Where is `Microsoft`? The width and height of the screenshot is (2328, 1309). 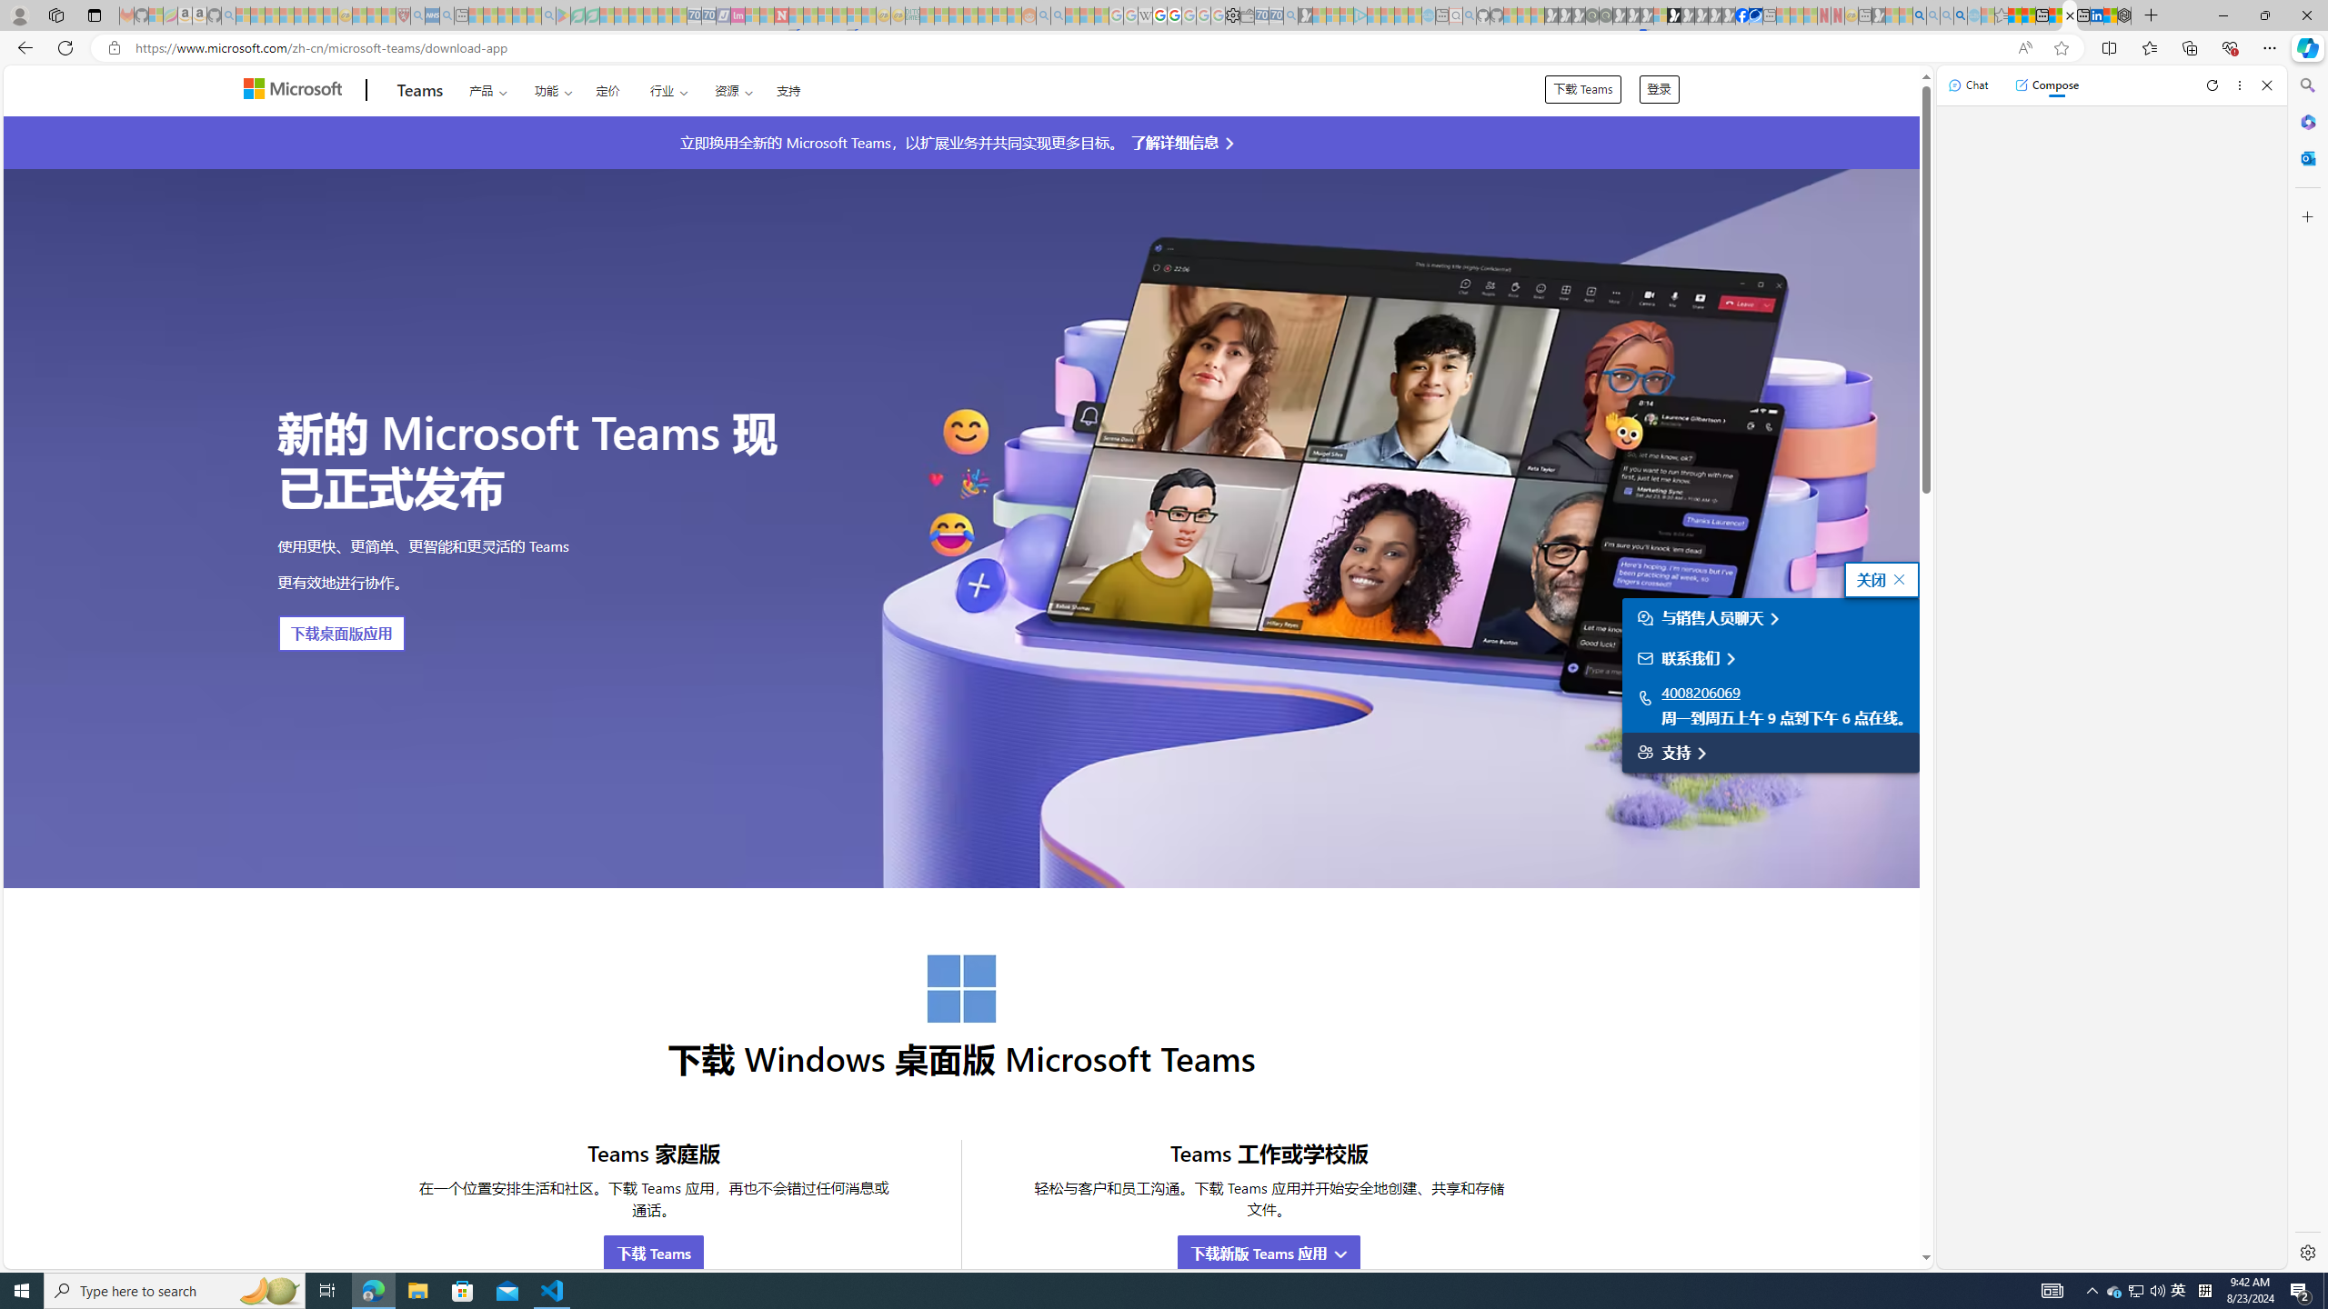 Microsoft is located at coordinates (296, 91).